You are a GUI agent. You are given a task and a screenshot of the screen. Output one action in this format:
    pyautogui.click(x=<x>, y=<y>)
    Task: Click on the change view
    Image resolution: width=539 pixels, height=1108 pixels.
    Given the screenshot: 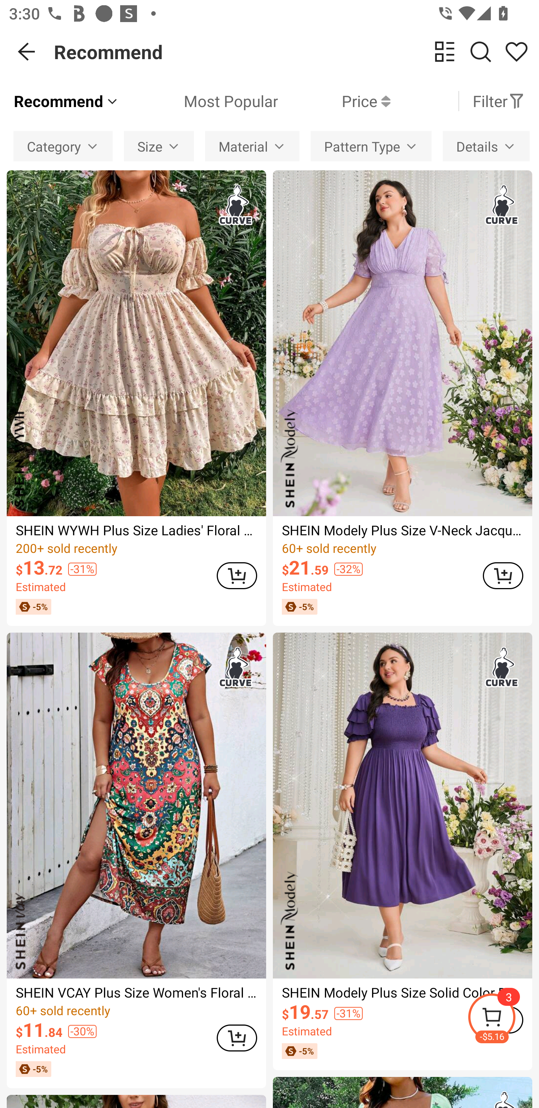 What is the action you would take?
    pyautogui.click(x=445, y=51)
    